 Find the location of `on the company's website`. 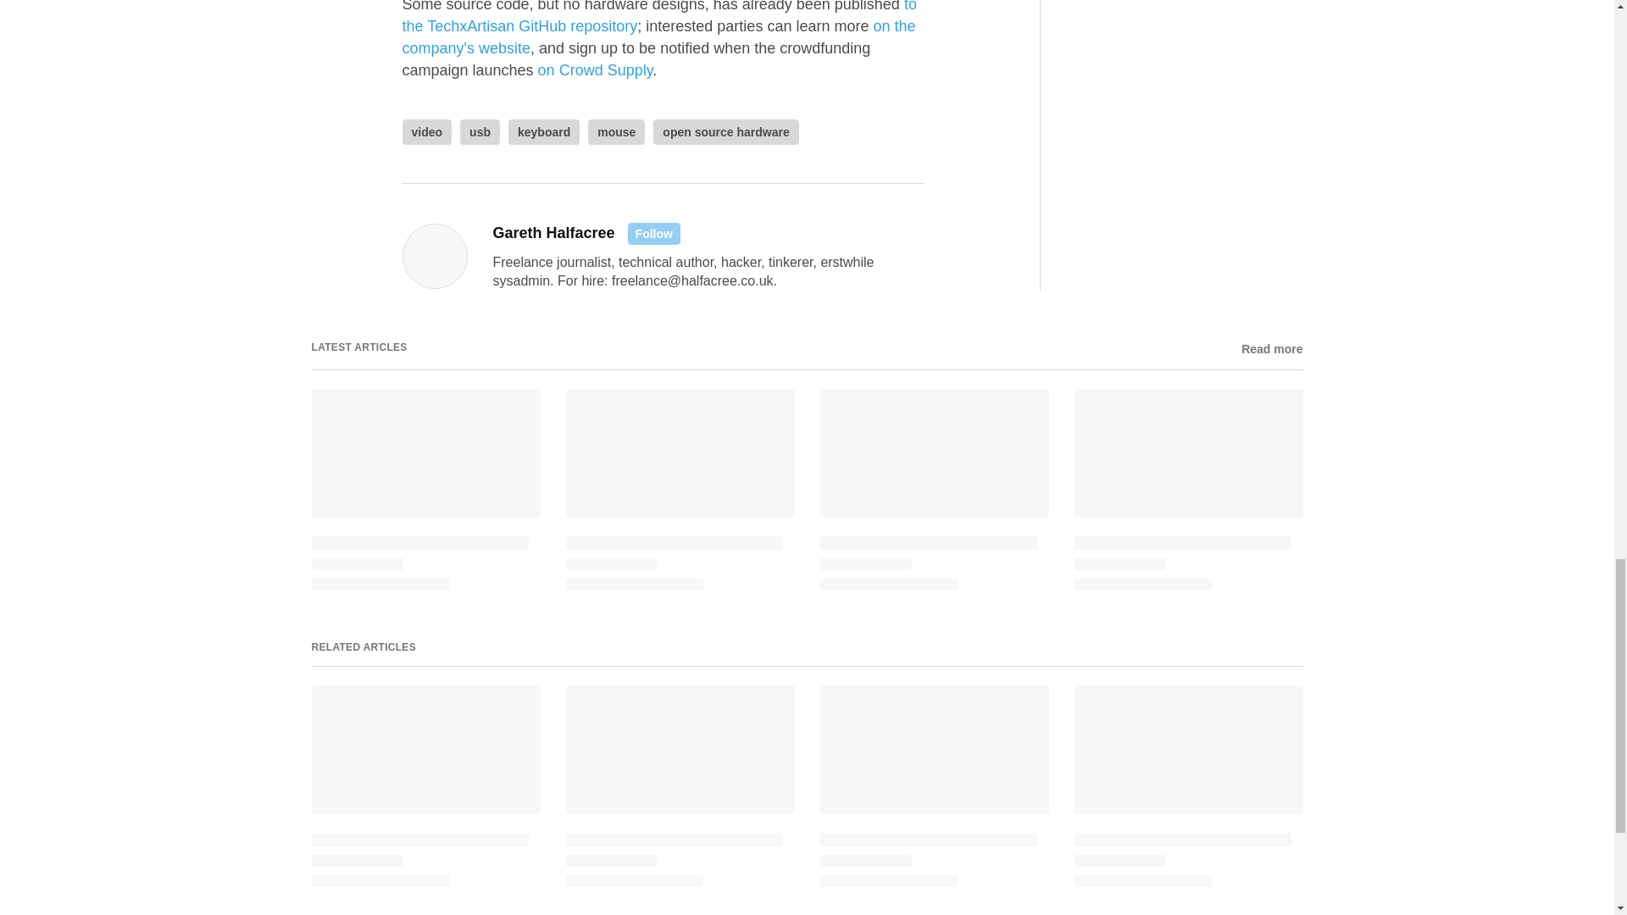

on the company's website is located at coordinates (658, 36).